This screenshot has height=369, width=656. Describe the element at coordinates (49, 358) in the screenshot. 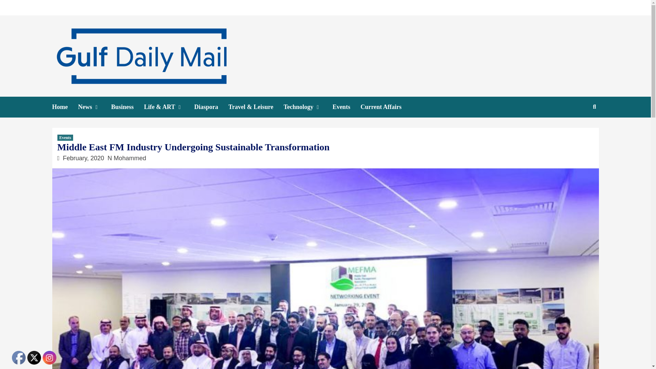

I see `INSTAGRAM` at that location.